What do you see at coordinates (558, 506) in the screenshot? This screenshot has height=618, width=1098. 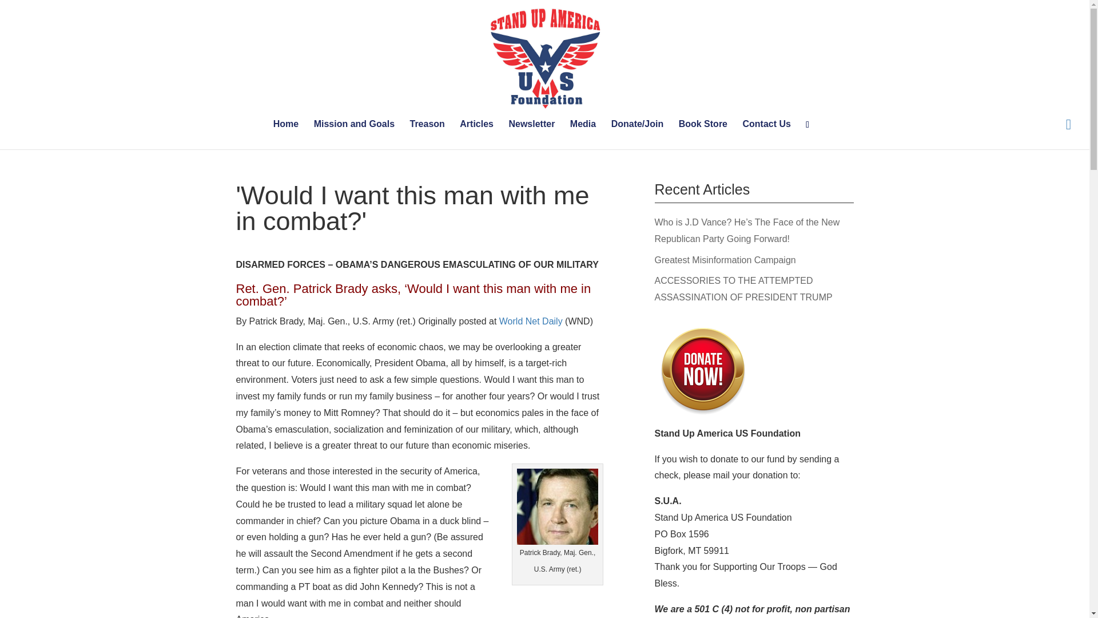 I see `pbrady300-150x140` at bounding box center [558, 506].